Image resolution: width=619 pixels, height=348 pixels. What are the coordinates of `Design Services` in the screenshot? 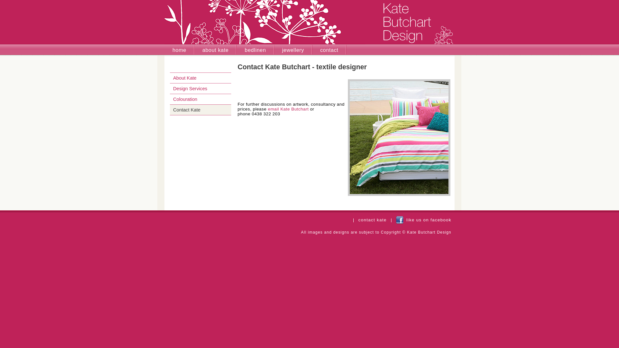 It's located at (201, 89).